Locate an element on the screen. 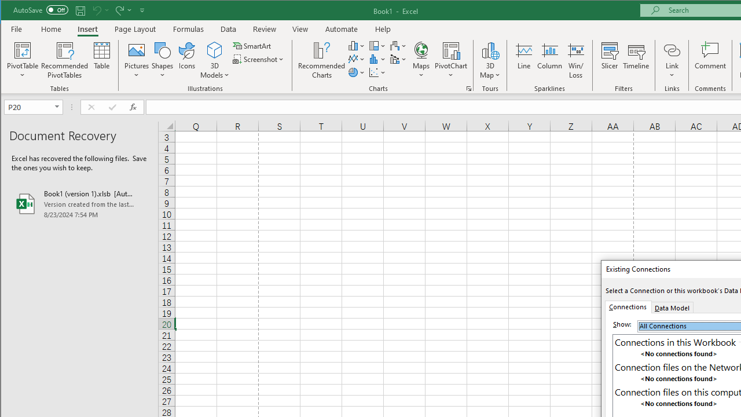  Insert Hierarchy Chart is located at coordinates (377, 45).